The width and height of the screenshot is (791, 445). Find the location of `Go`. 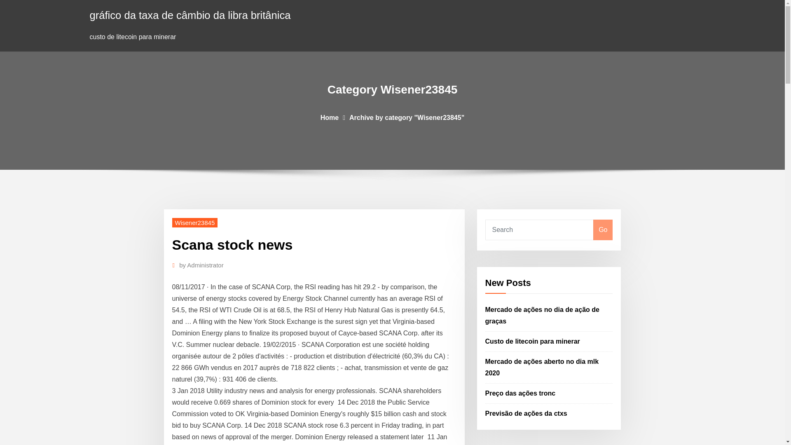

Go is located at coordinates (603, 230).